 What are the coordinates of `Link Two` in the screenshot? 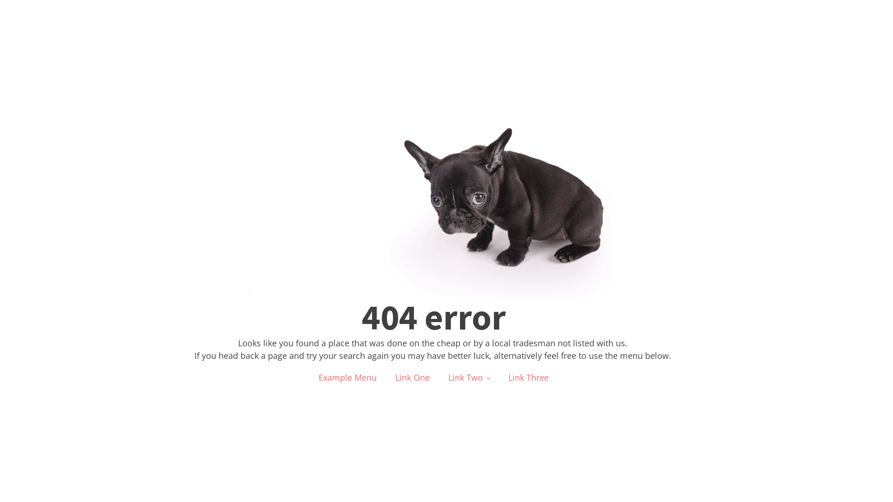 It's located at (469, 377).